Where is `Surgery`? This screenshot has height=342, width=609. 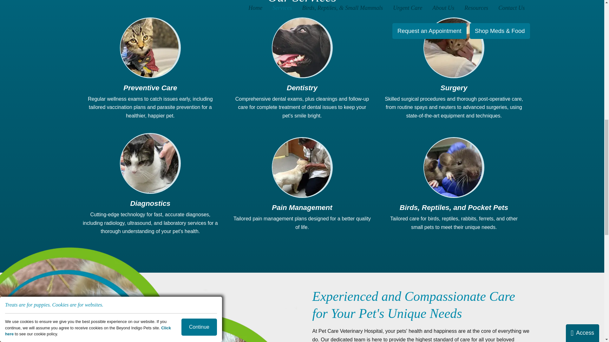 Surgery is located at coordinates (453, 48).